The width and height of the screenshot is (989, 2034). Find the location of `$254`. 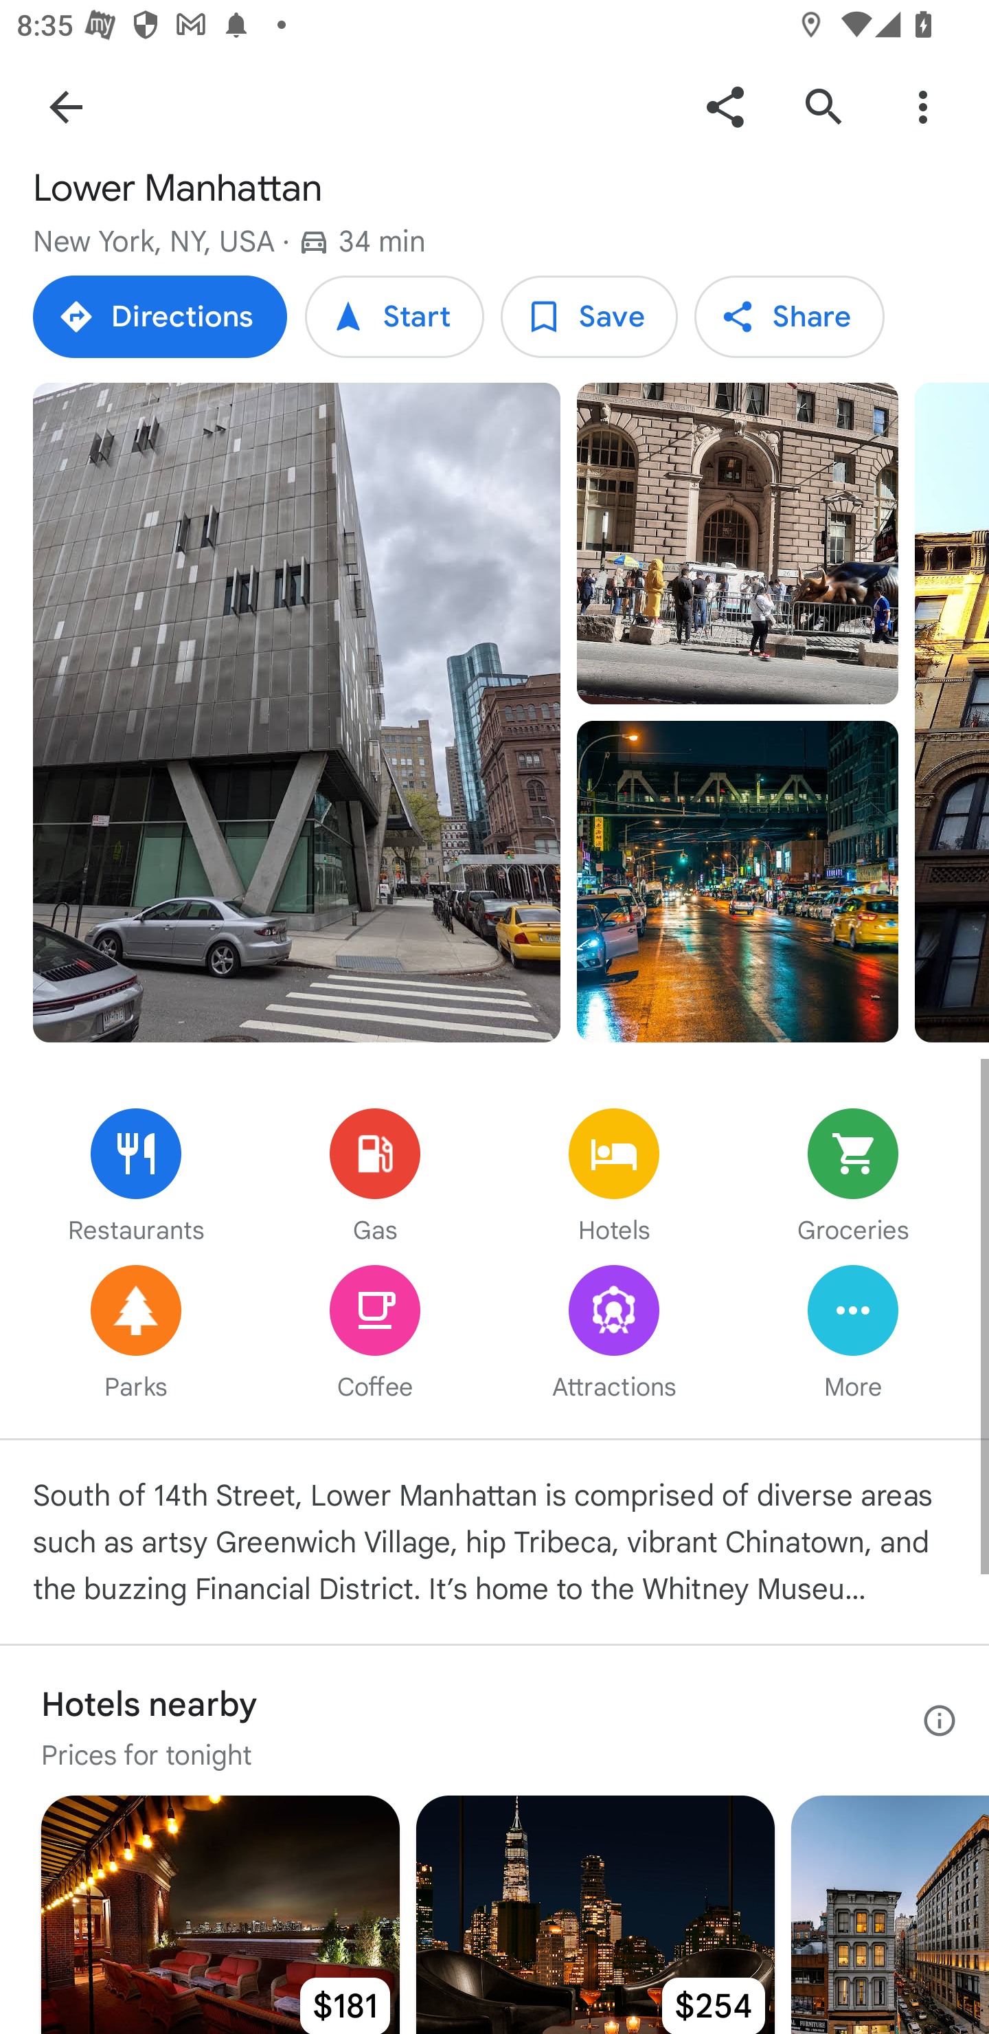

$254 is located at coordinates (595, 1914).